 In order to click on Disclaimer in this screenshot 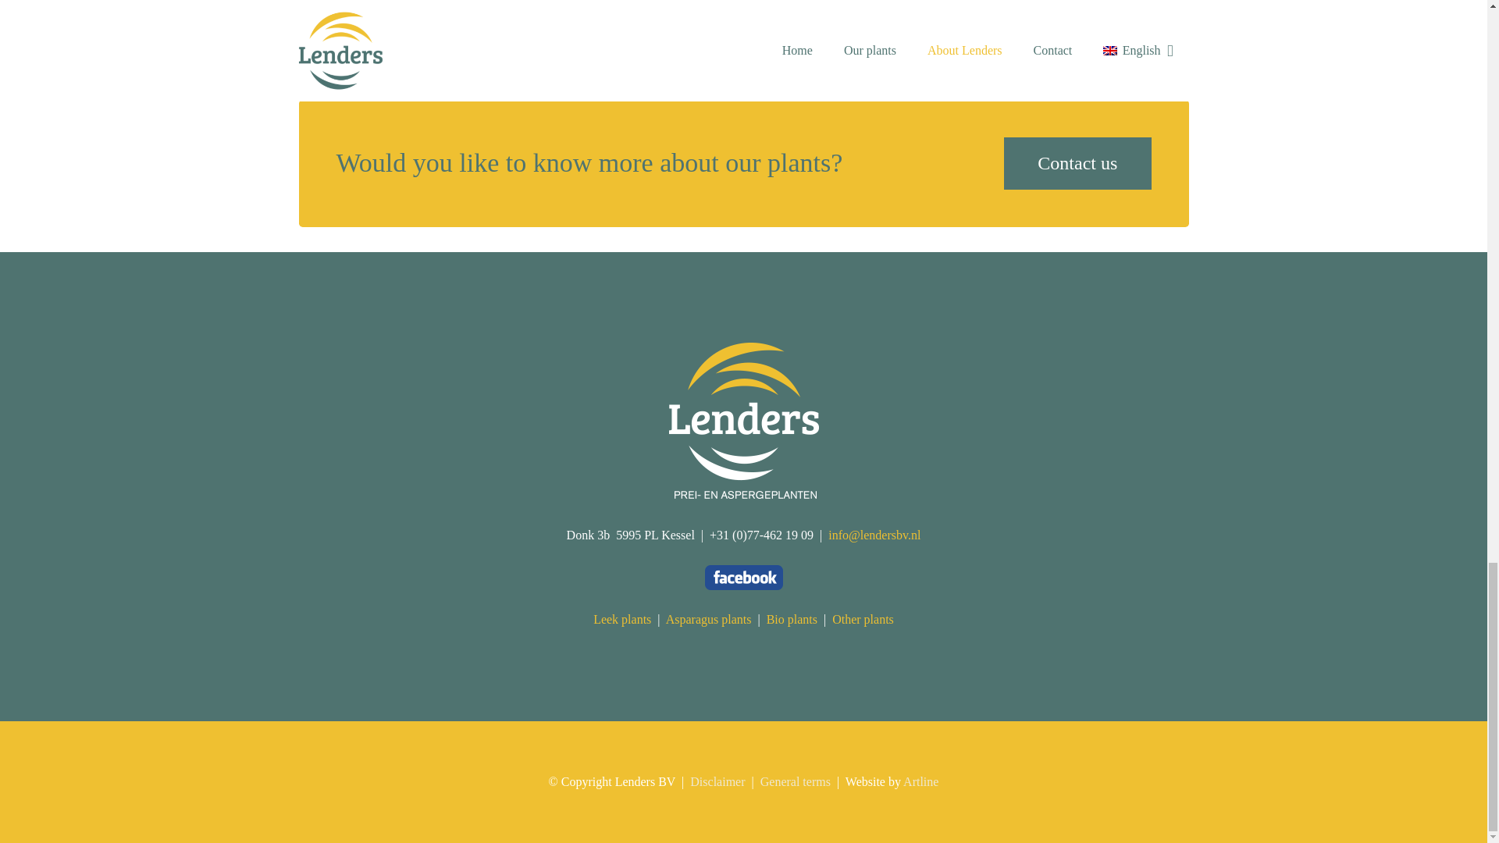, I will do `click(717, 781)`.